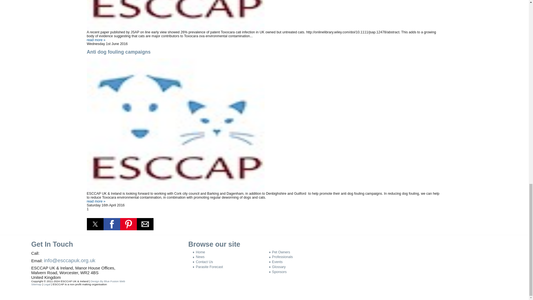 This screenshot has height=300, width=533. I want to click on Legal, so click(47, 284).